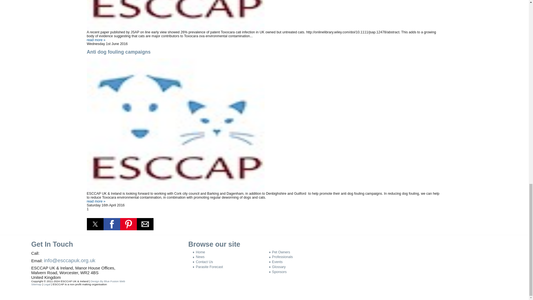 This screenshot has height=300, width=533. I want to click on Legal, so click(47, 284).